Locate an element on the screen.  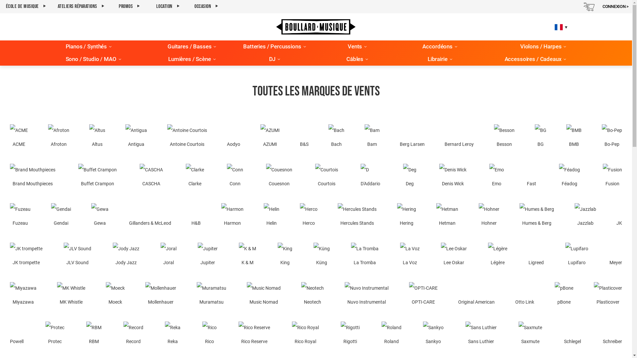
CONNEXION > is located at coordinates (616, 7).